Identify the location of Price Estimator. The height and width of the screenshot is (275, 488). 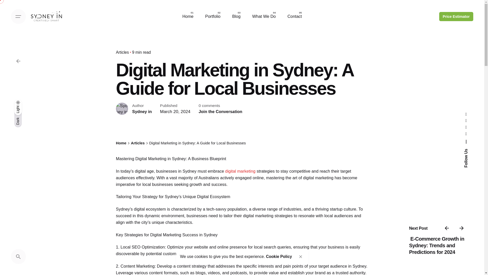
(456, 17).